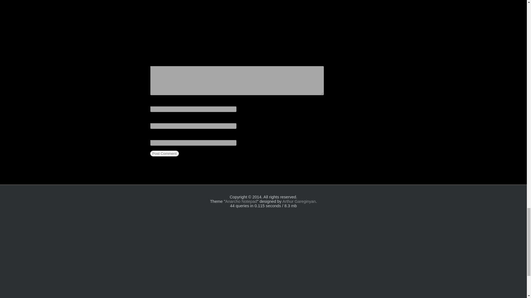  I want to click on Anarcho Notepad, so click(241, 201).